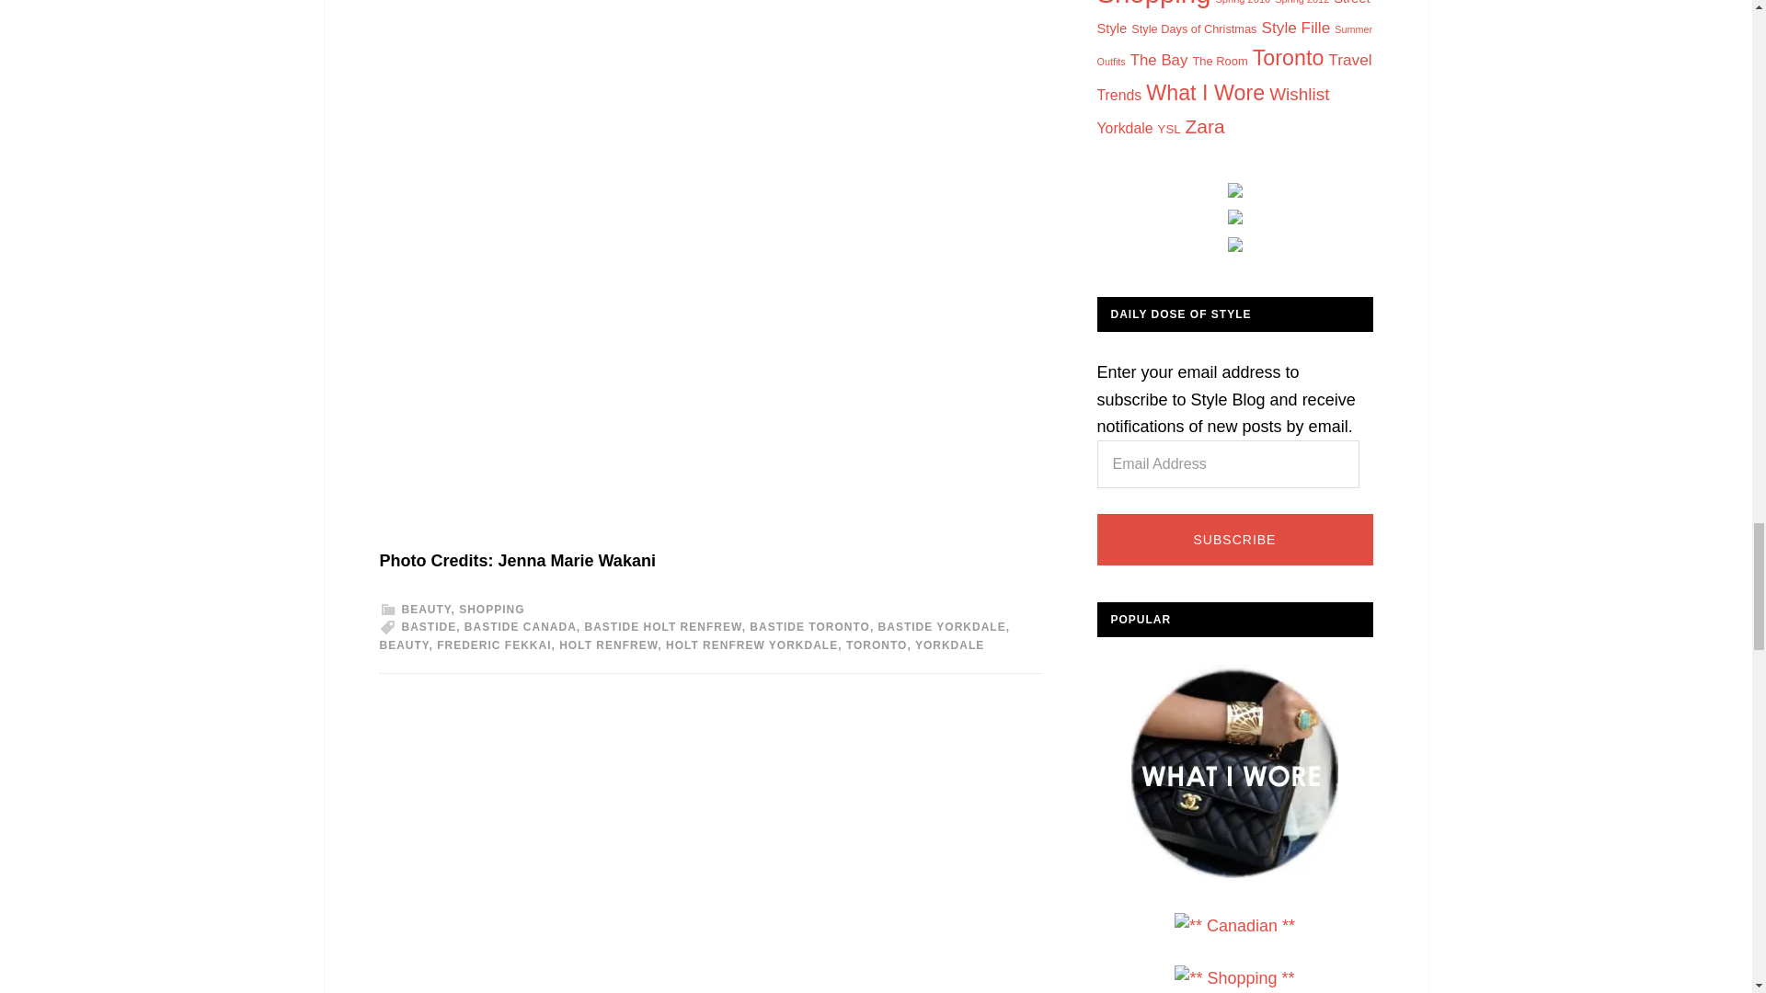 The width and height of the screenshot is (1766, 993). I want to click on SHOPPING, so click(491, 609).